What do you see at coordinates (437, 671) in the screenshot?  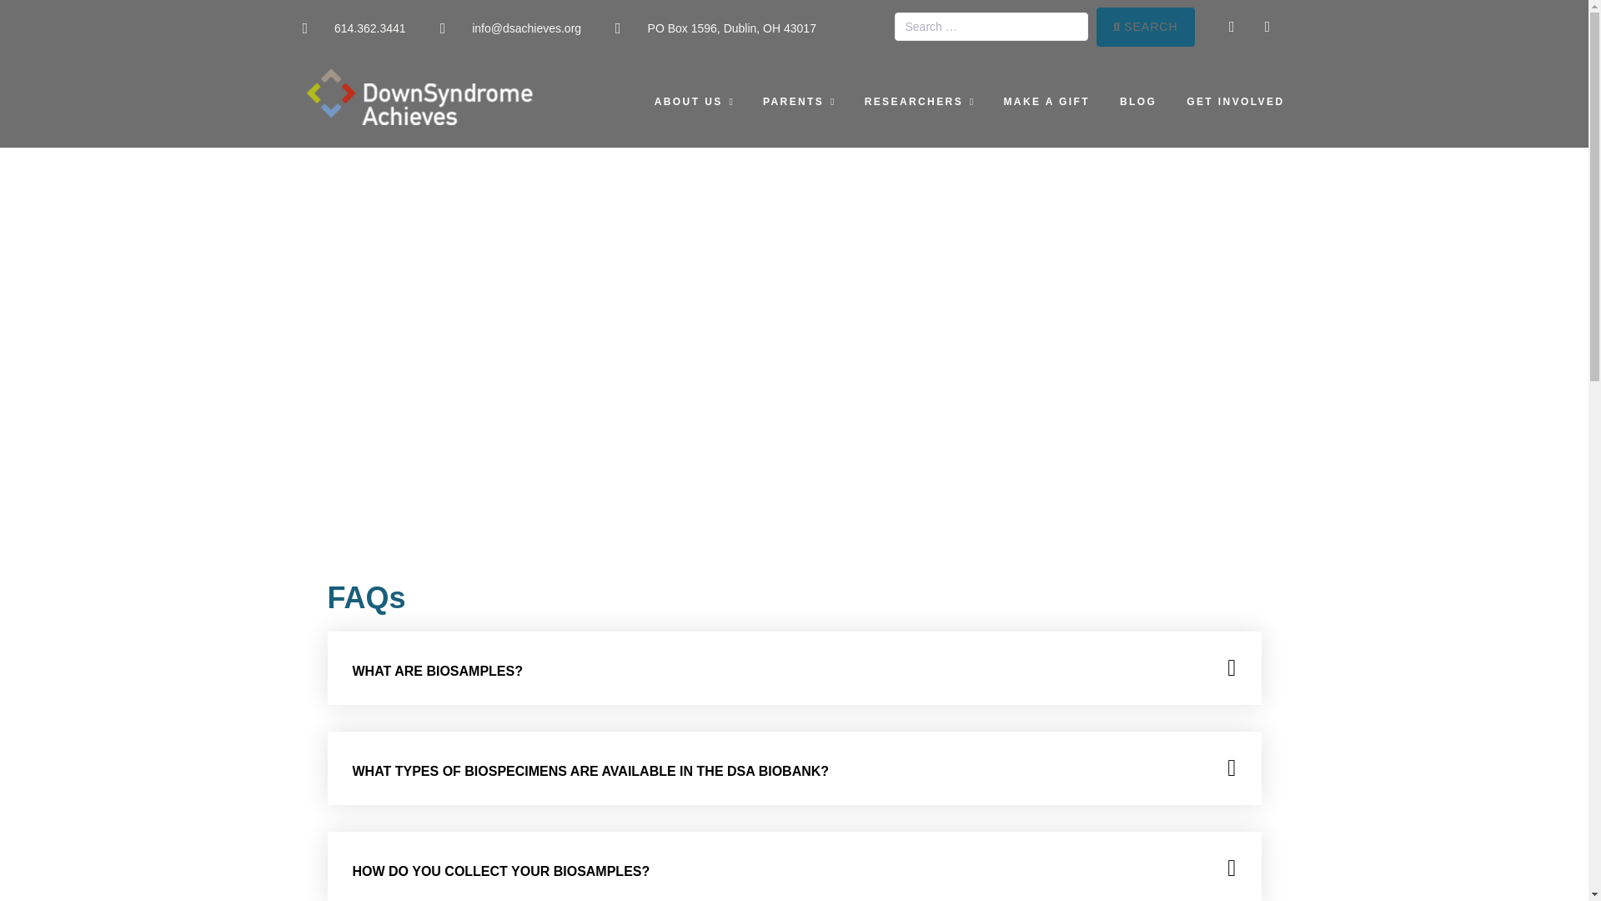 I see `WHAT ARE BIOSAMPLES?` at bounding box center [437, 671].